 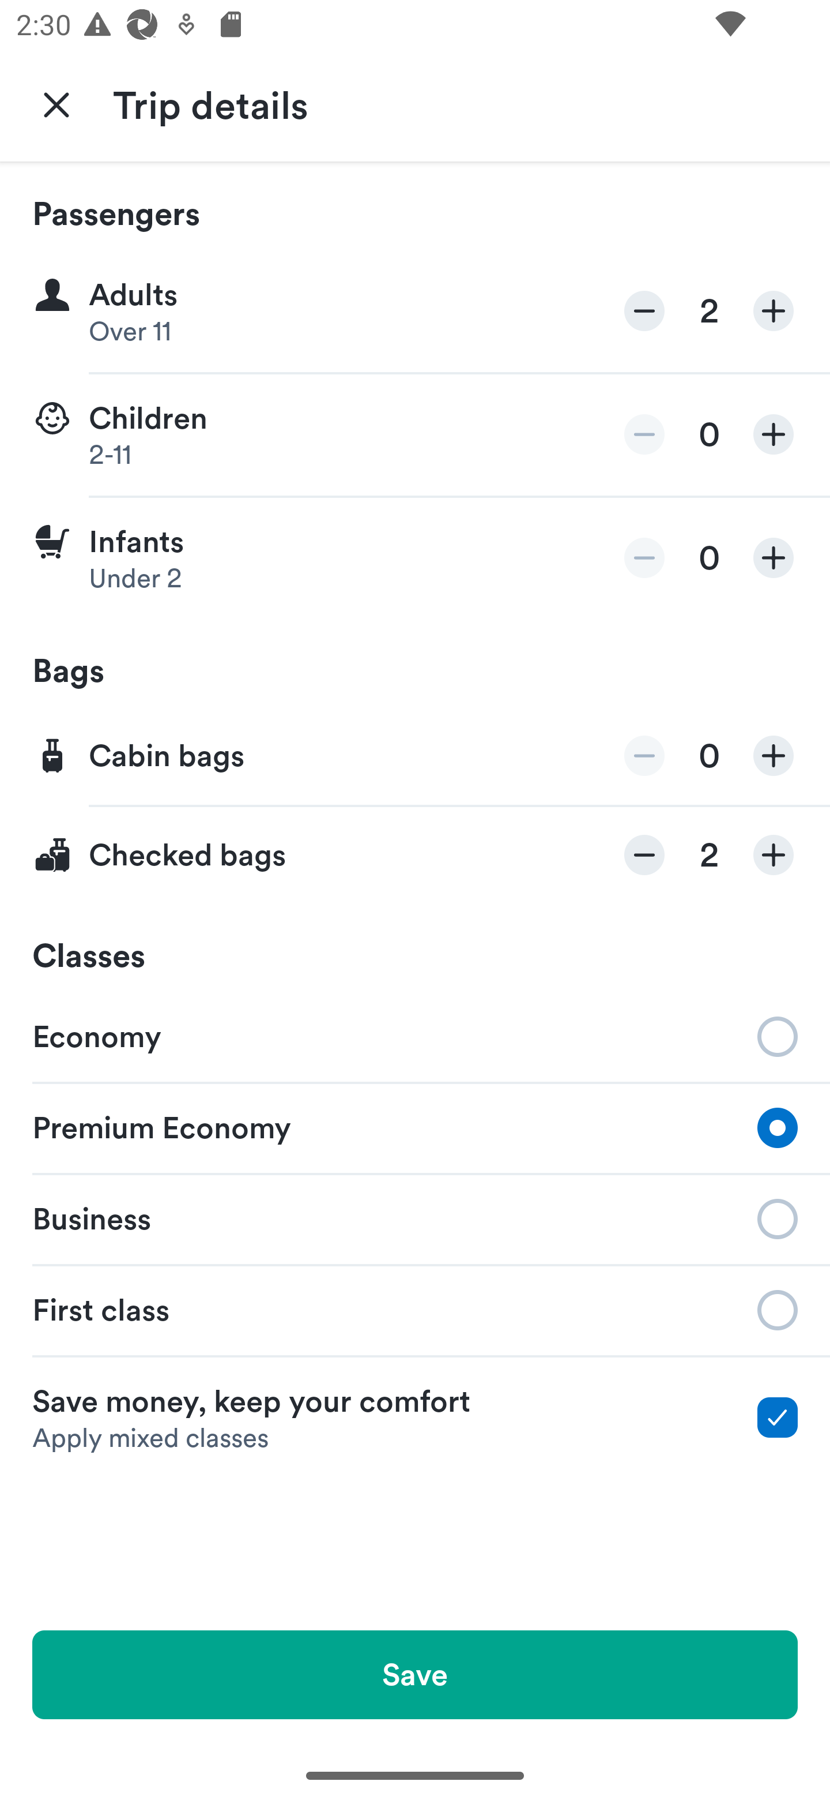 What do you see at coordinates (774, 434) in the screenshot?
I see `Add` at bounding box center [774, 434].